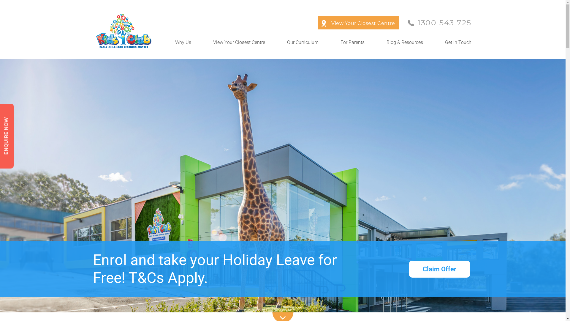 Image resolution: width=570 pixels, height=321 pixels. Describe the element at coordinates (439, 269) in the screenshot. I see `Claim Offer` at that location.